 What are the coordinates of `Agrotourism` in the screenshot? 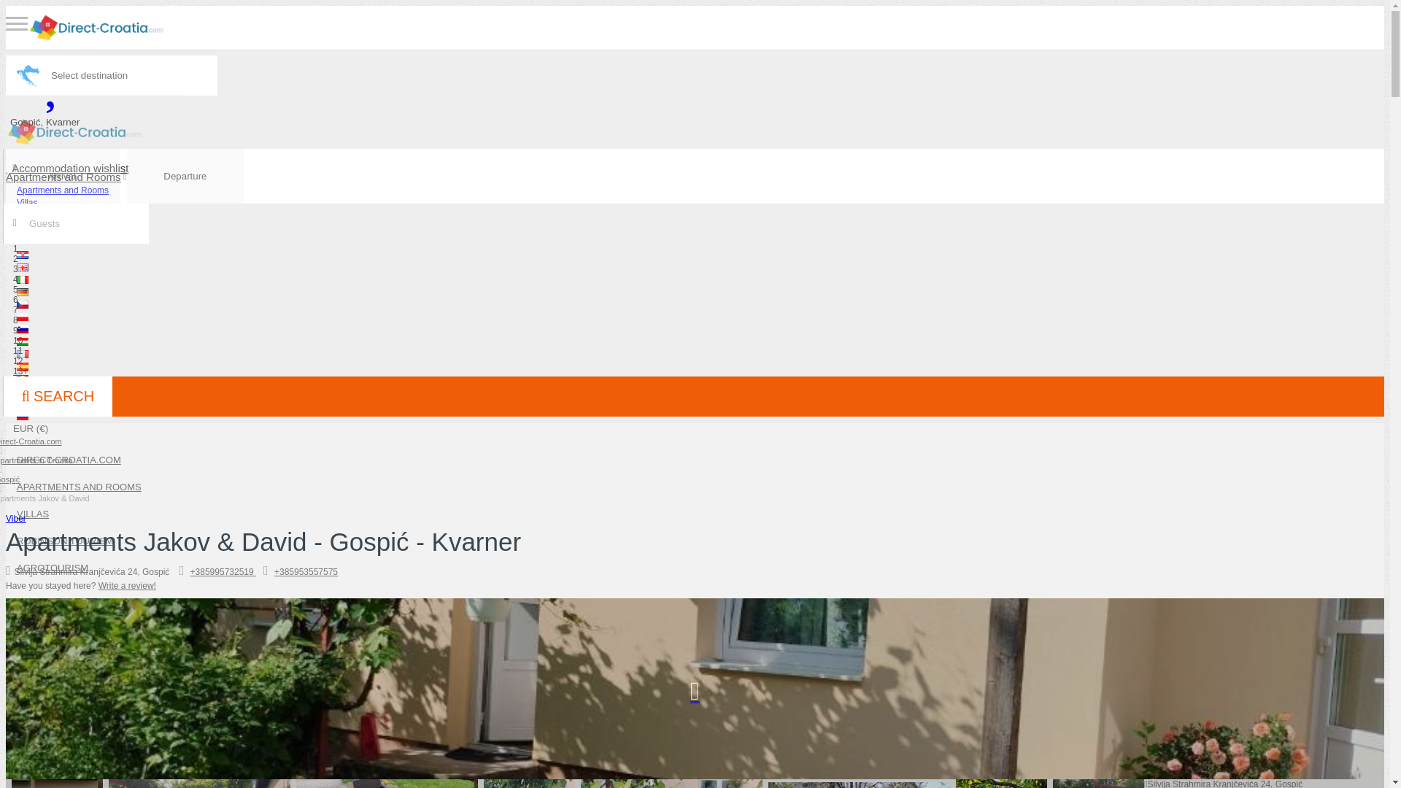 It's located at (40, 228).